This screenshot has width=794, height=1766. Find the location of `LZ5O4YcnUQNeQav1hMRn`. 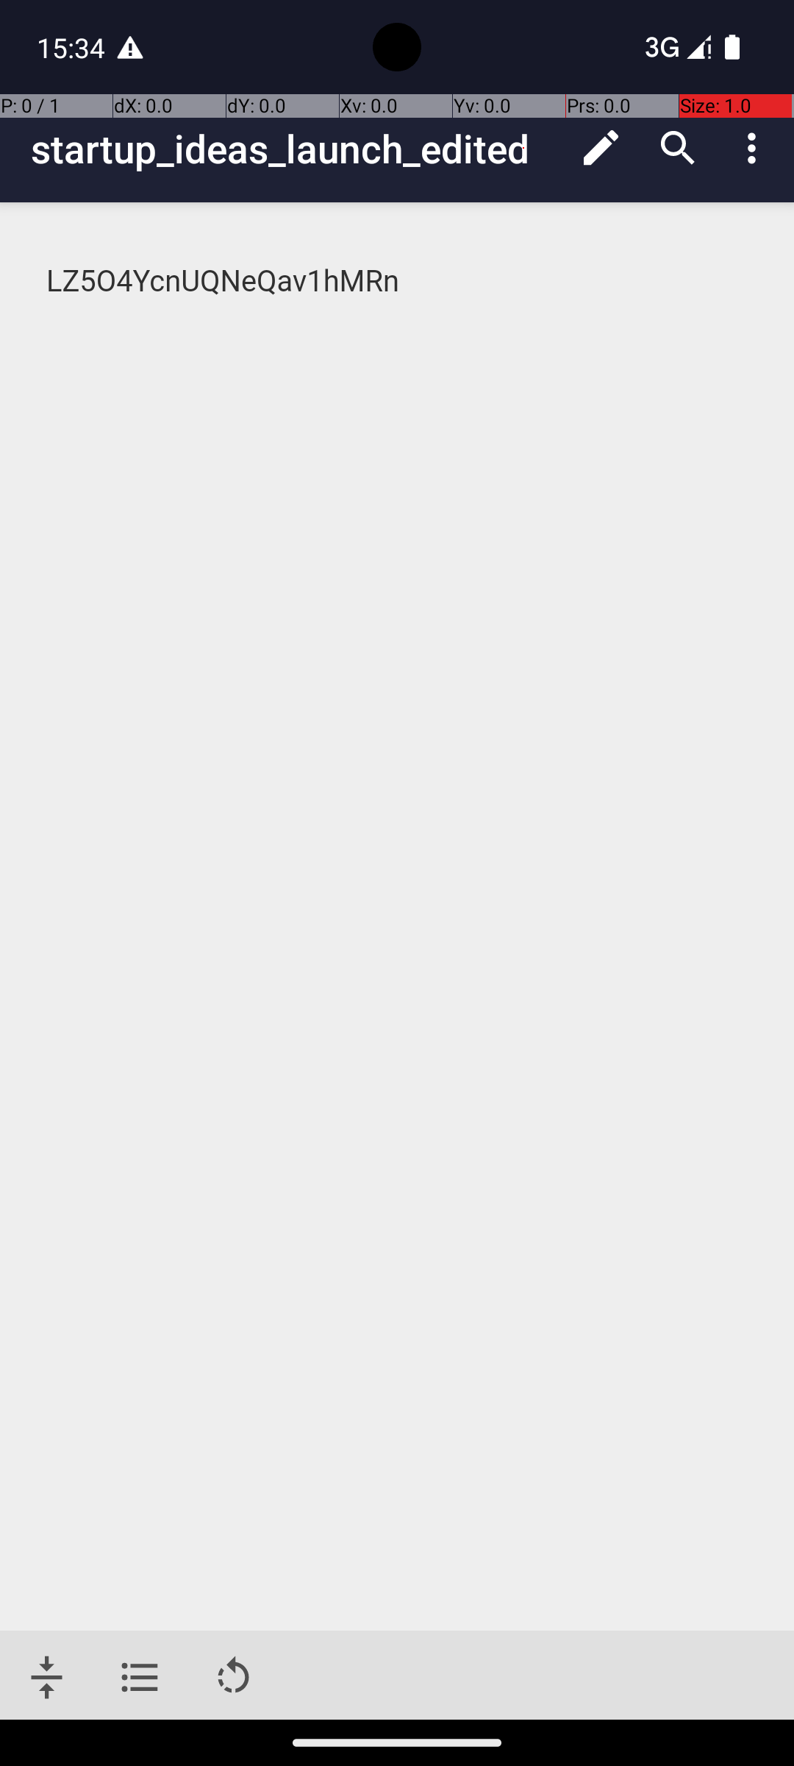

LZ5O4YcnUQNeQav1hMRn is located at coordinates (398, 281).